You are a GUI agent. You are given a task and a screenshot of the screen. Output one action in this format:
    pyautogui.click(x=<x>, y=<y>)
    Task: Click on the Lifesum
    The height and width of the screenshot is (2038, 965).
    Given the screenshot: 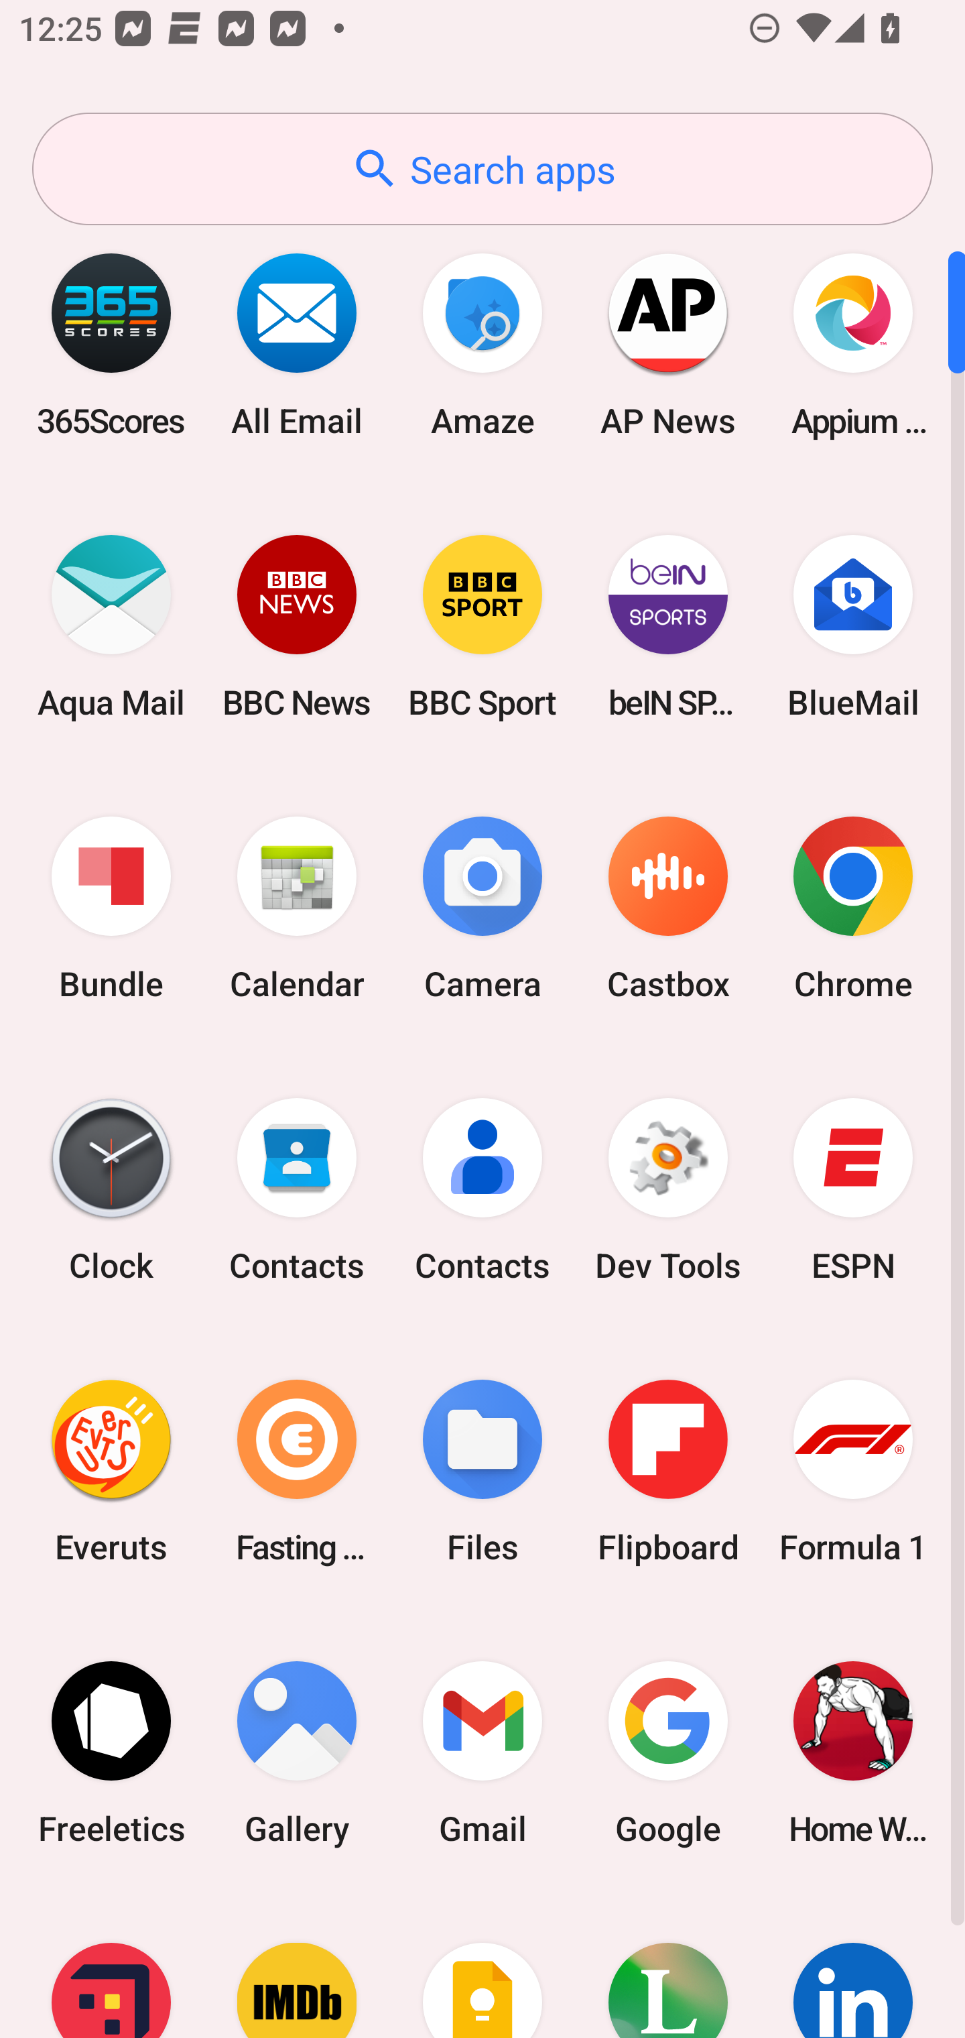 What is the action you would take?
    pyautogui.click(x=667, y=1966)
    